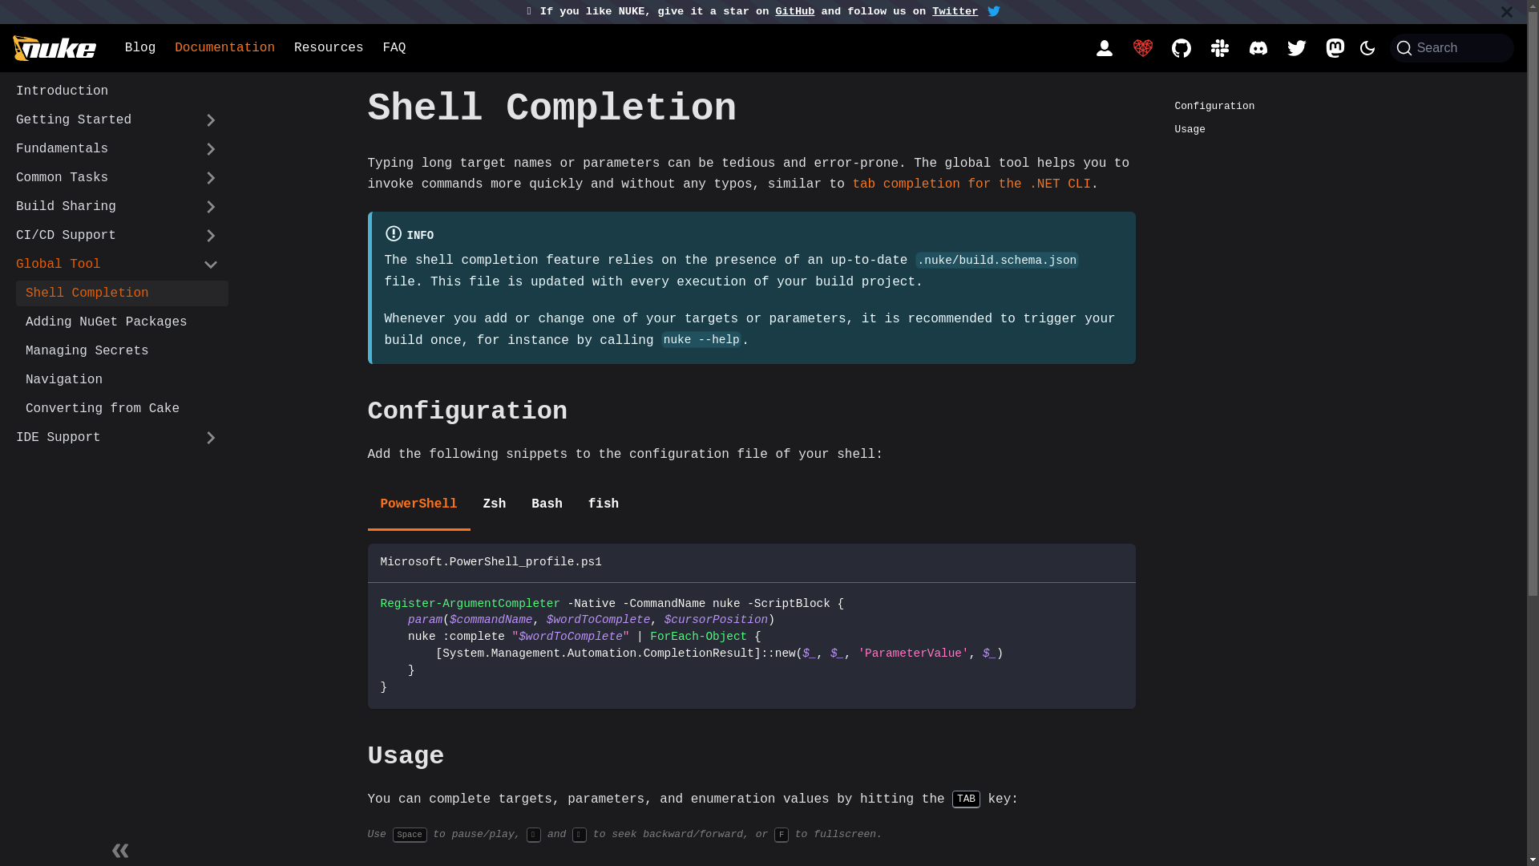 The height and width of the screenshot is (866, 1539). Describe the element at coordinates (117, 438) in the screenshot. I see `IDE Support` at that location.